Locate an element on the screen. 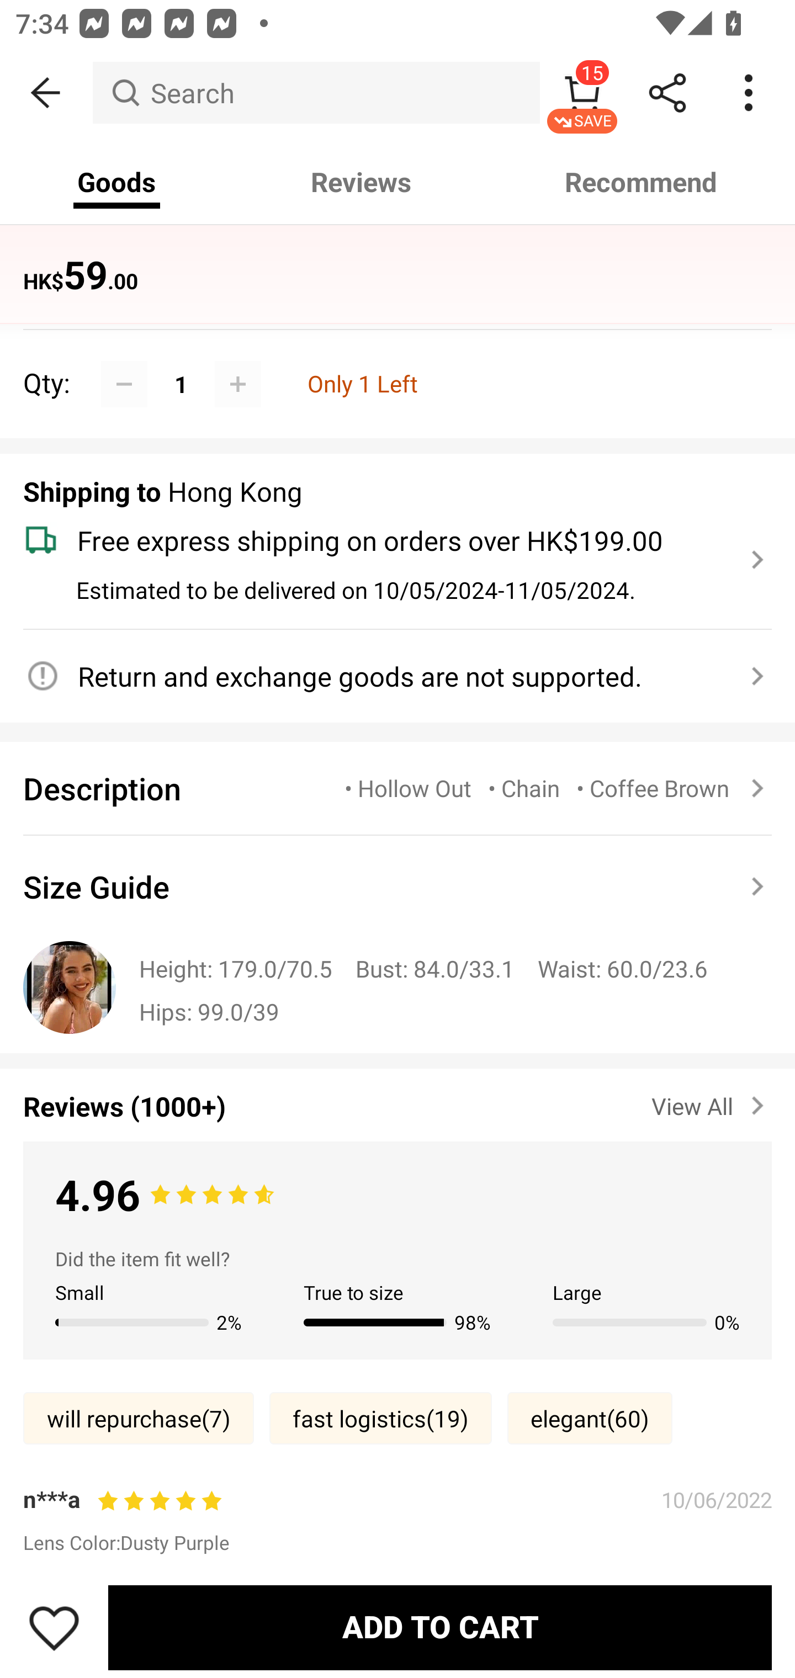  n***a Rating5.0 10/06/2022 Lens Color:Dusty Purple is located at coordinates (397, 1519).